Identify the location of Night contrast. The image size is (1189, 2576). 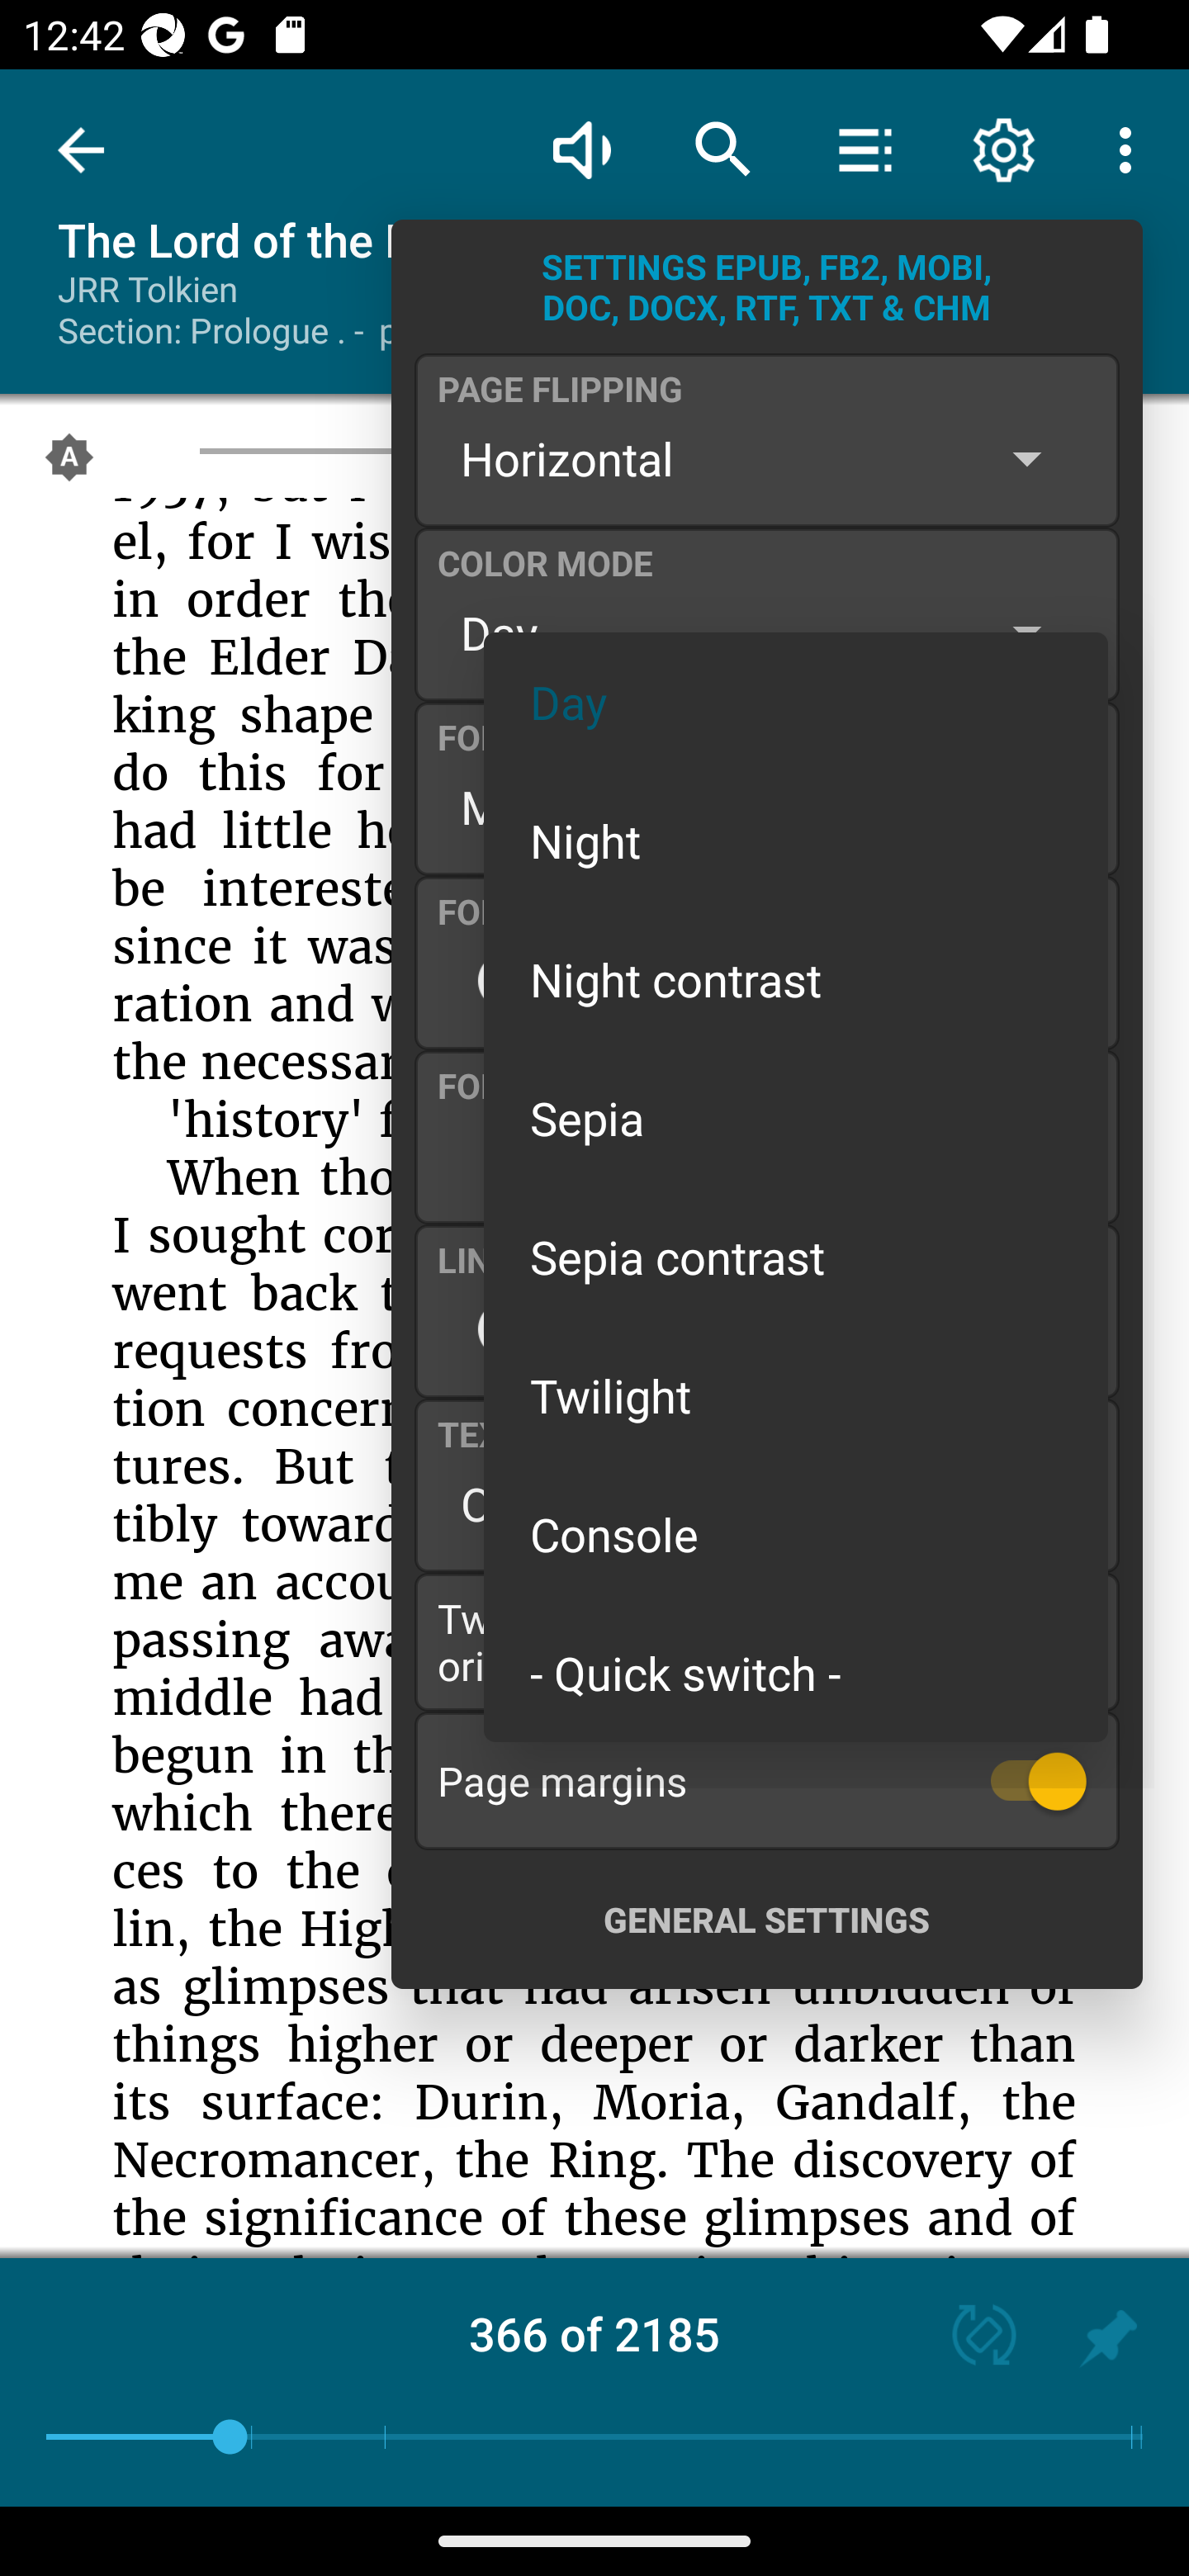
(796, 978).